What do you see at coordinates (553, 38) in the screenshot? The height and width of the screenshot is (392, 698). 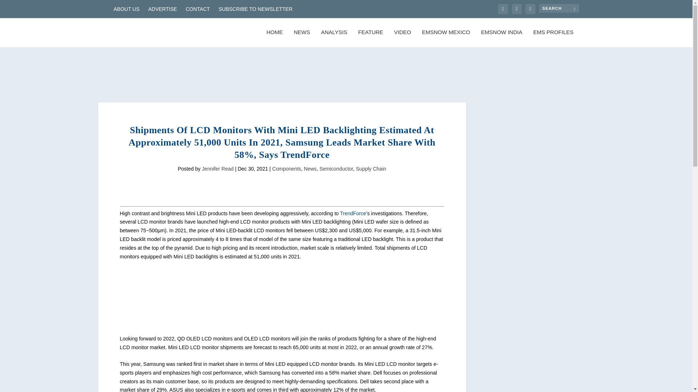 I see `EMS PROFILES` at bounding box center [553, 38].